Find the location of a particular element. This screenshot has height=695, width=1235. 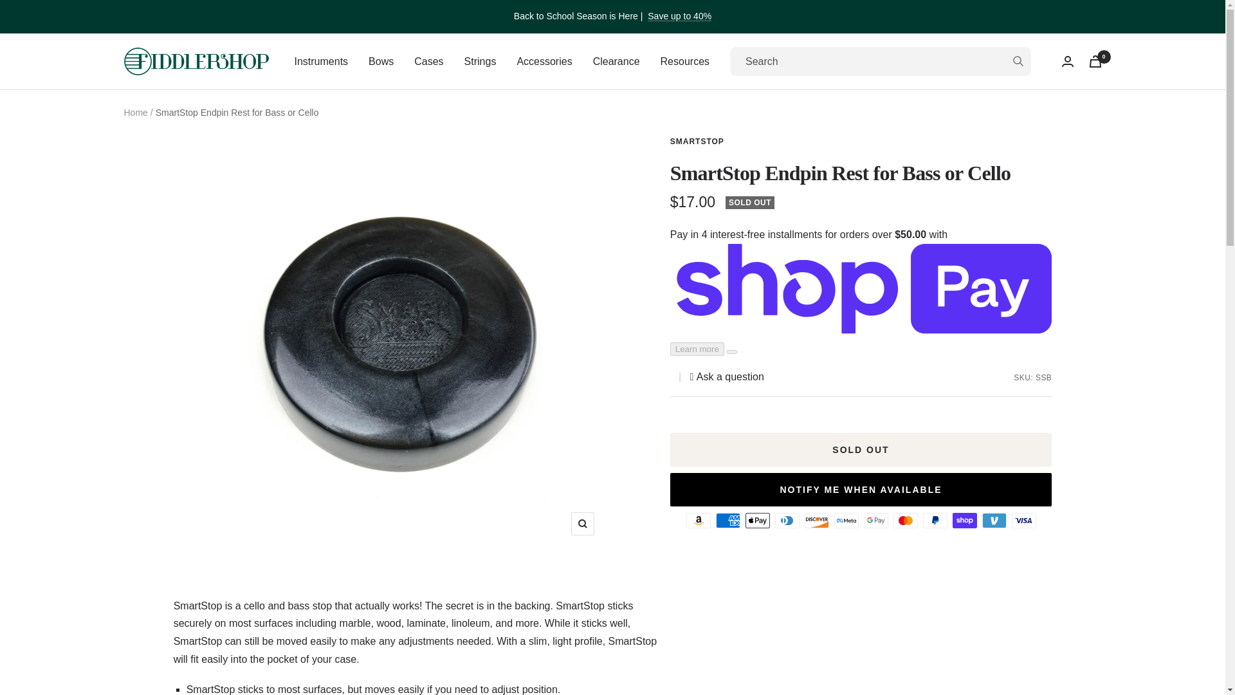

Fiddlershop is located at coordinates (196, 61).